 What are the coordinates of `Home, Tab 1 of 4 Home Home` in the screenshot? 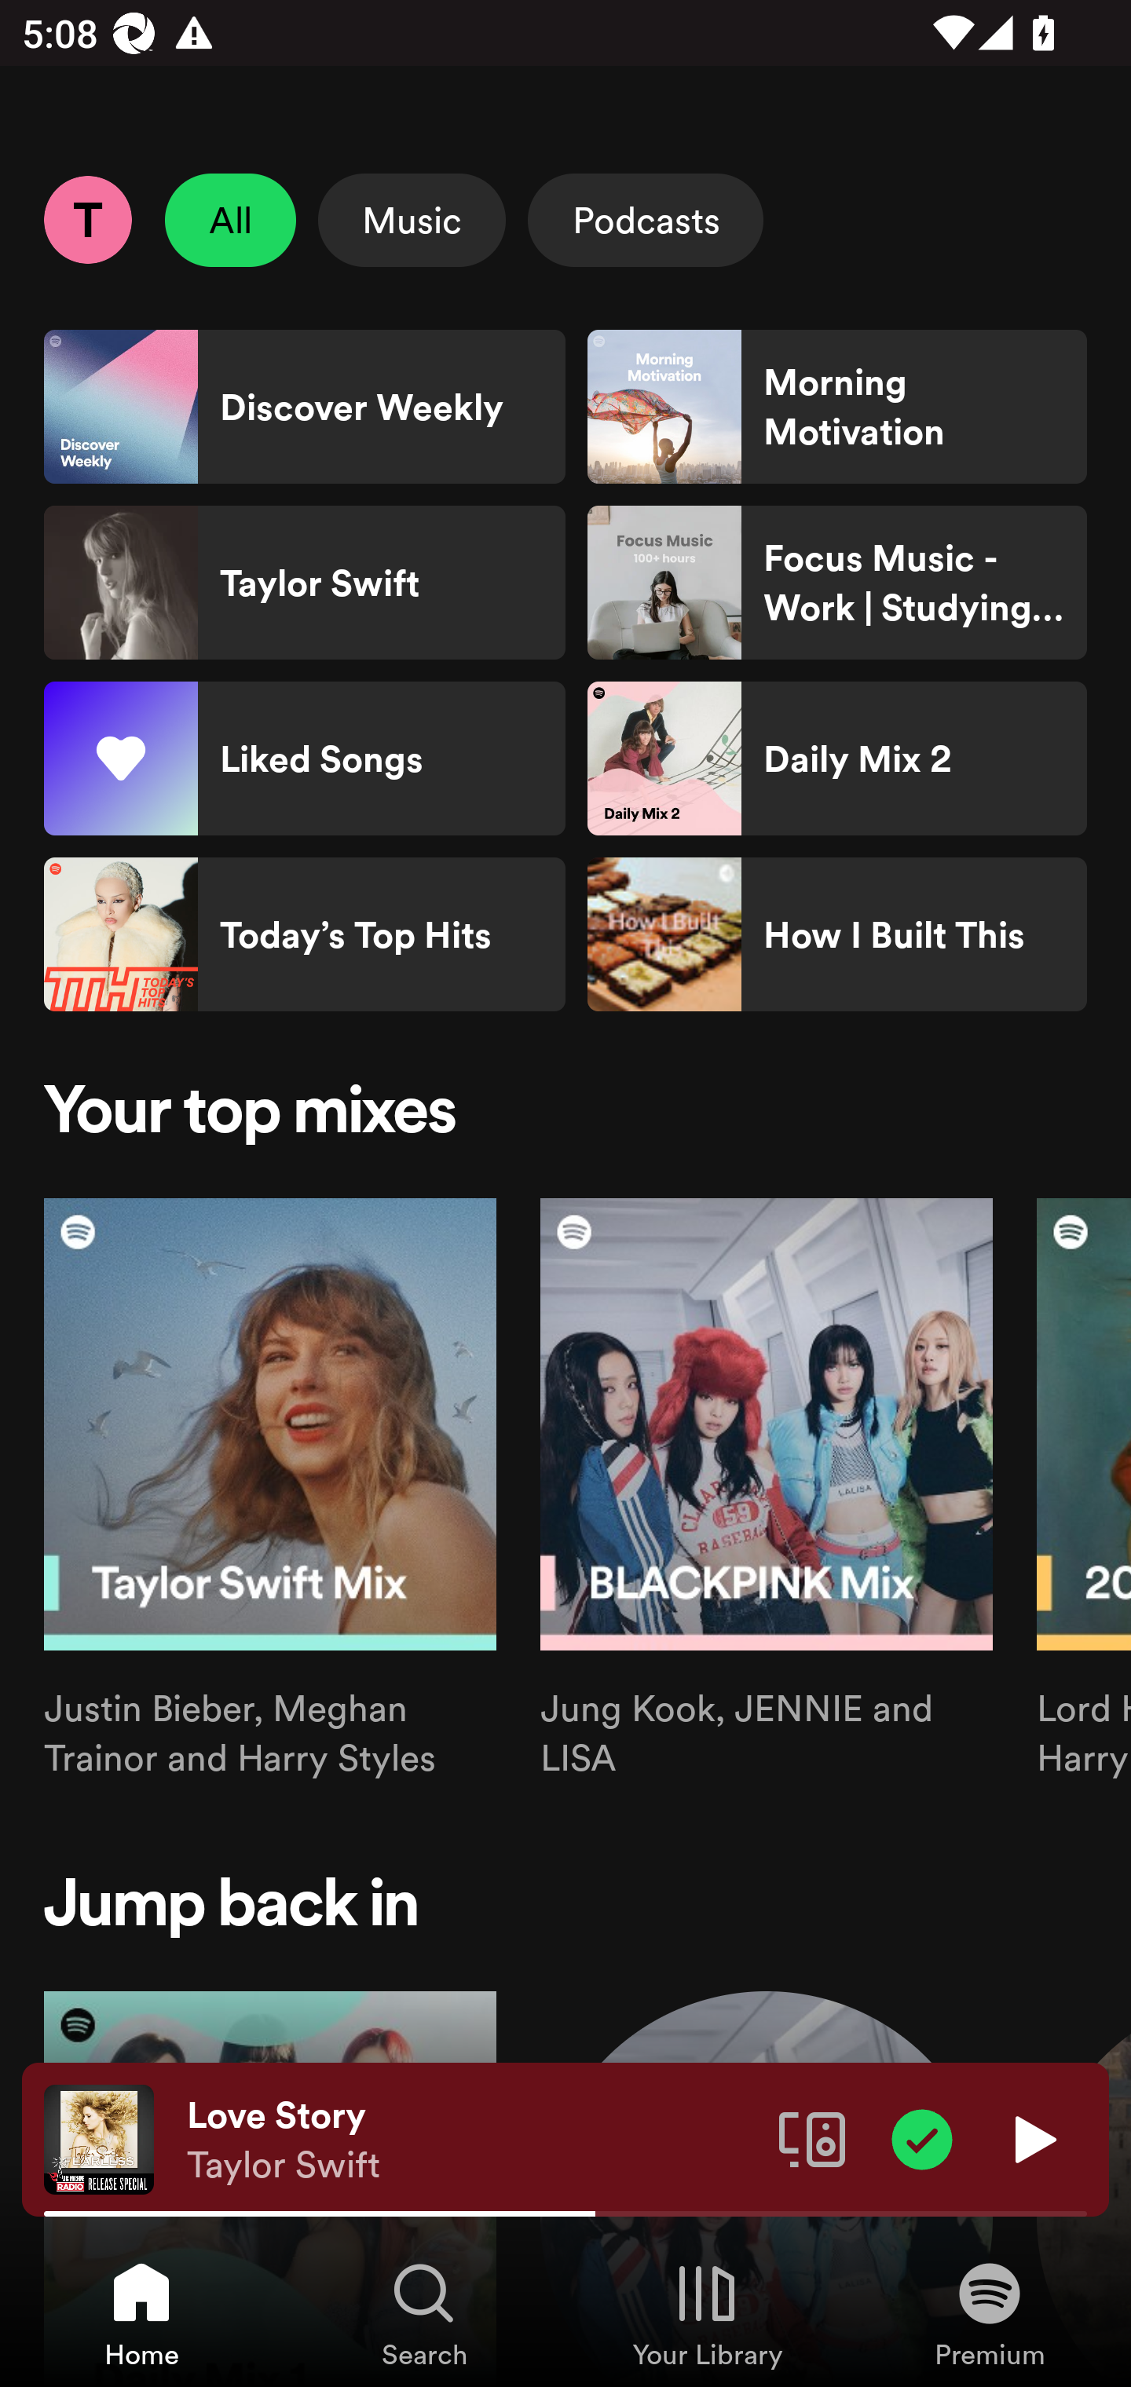 It's located at (141, 2313).